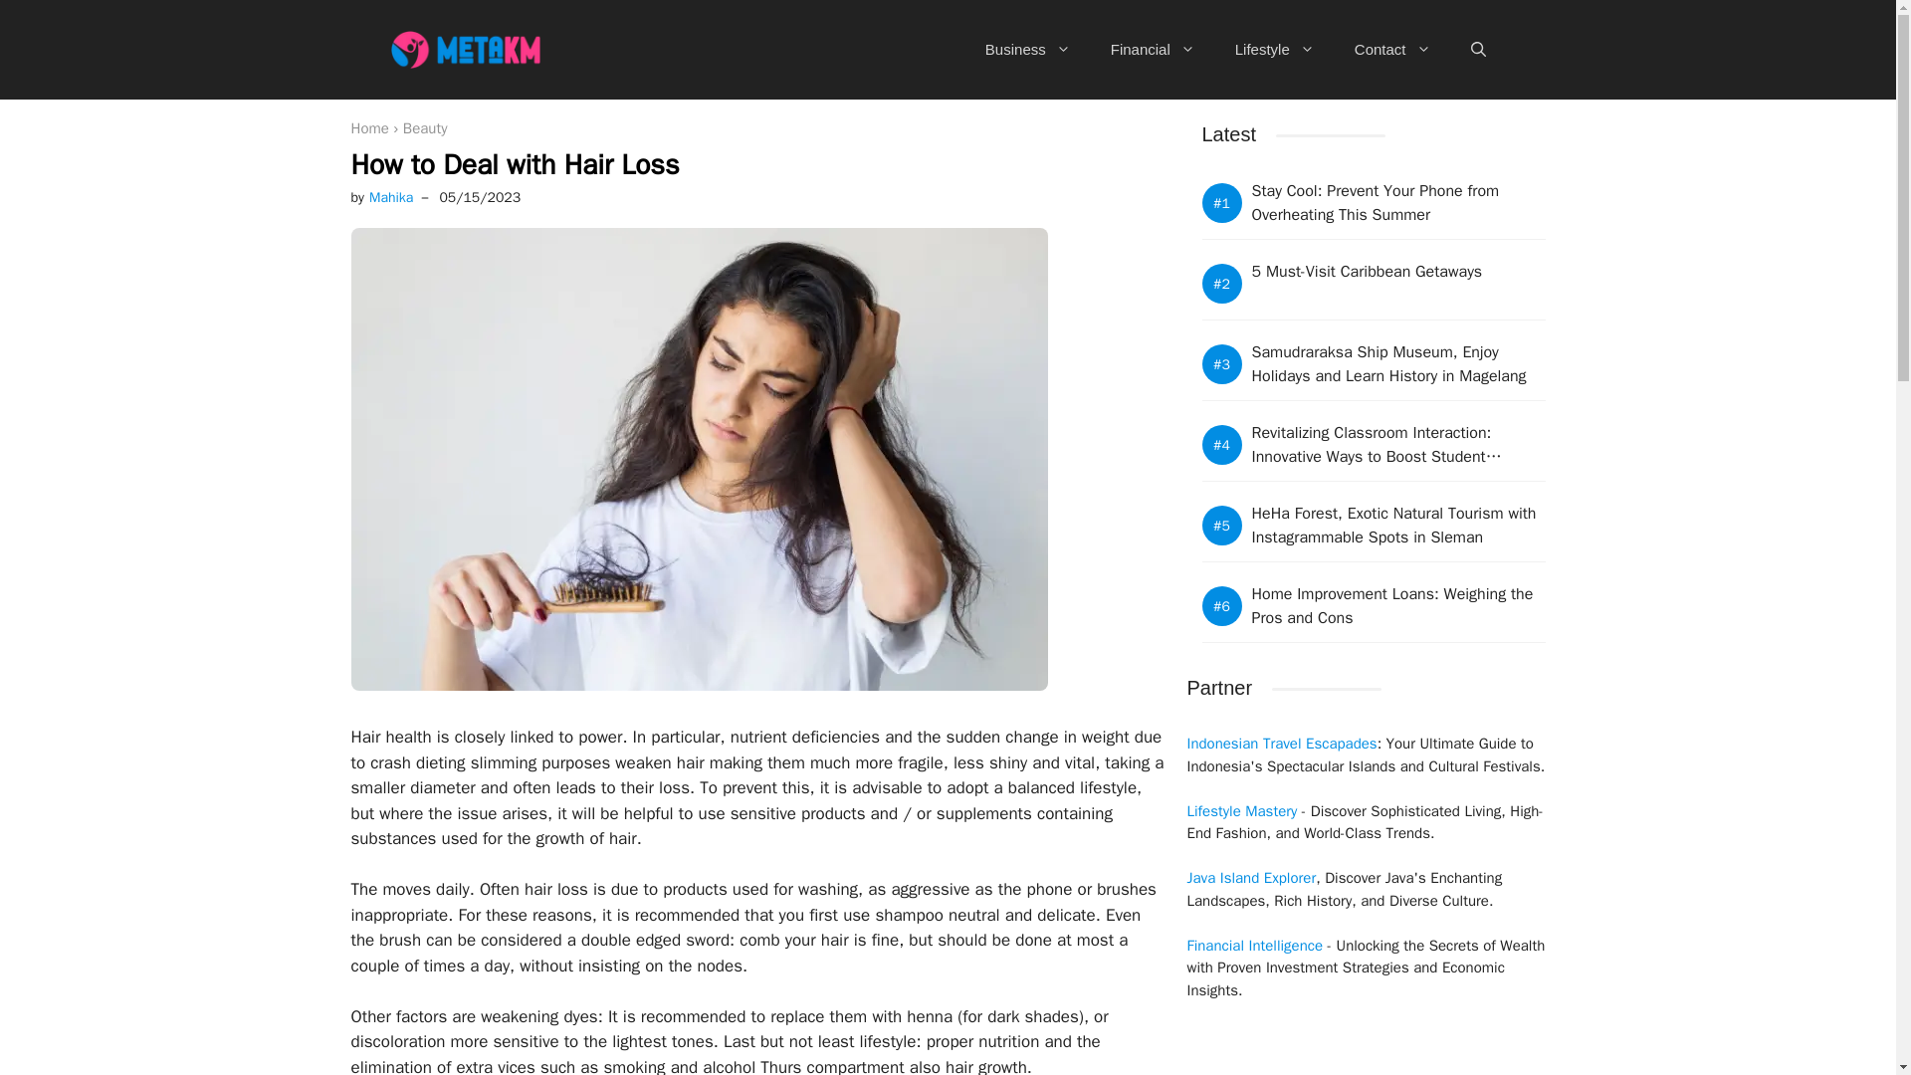 Image resolution: width=1911 pixels, height=1075 pixels. What do you see at coordinates (368, 127) in the screenshot?
I see `Home` at bounding box center [368, 127].